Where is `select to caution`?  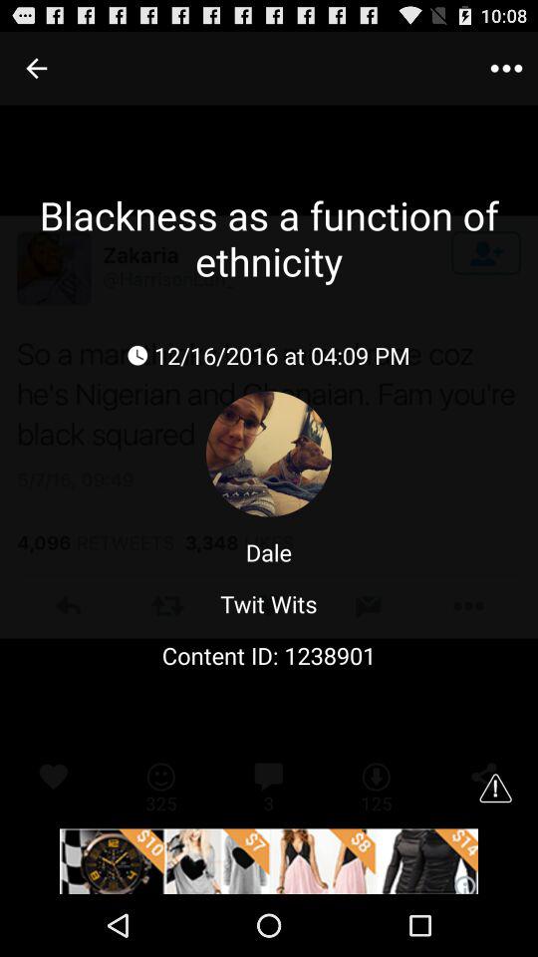 select to caution is located at coordinates (495, 788).